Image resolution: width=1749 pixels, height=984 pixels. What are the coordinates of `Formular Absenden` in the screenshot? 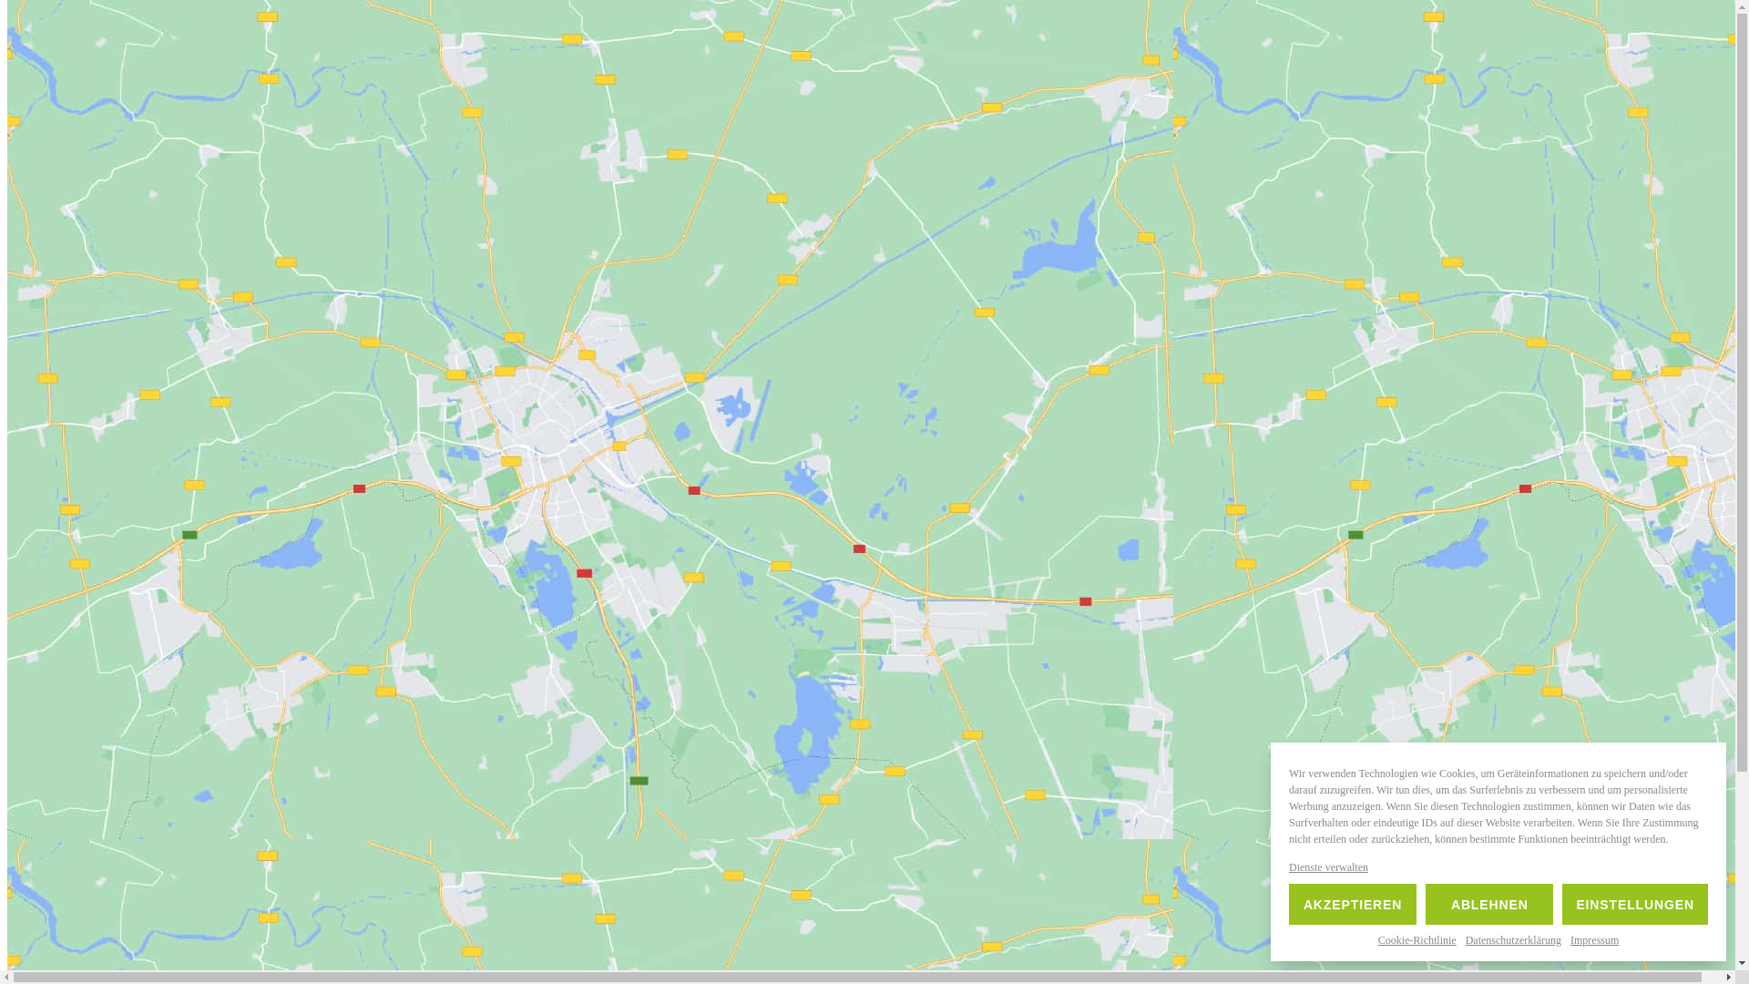 It's located at (67, 833).